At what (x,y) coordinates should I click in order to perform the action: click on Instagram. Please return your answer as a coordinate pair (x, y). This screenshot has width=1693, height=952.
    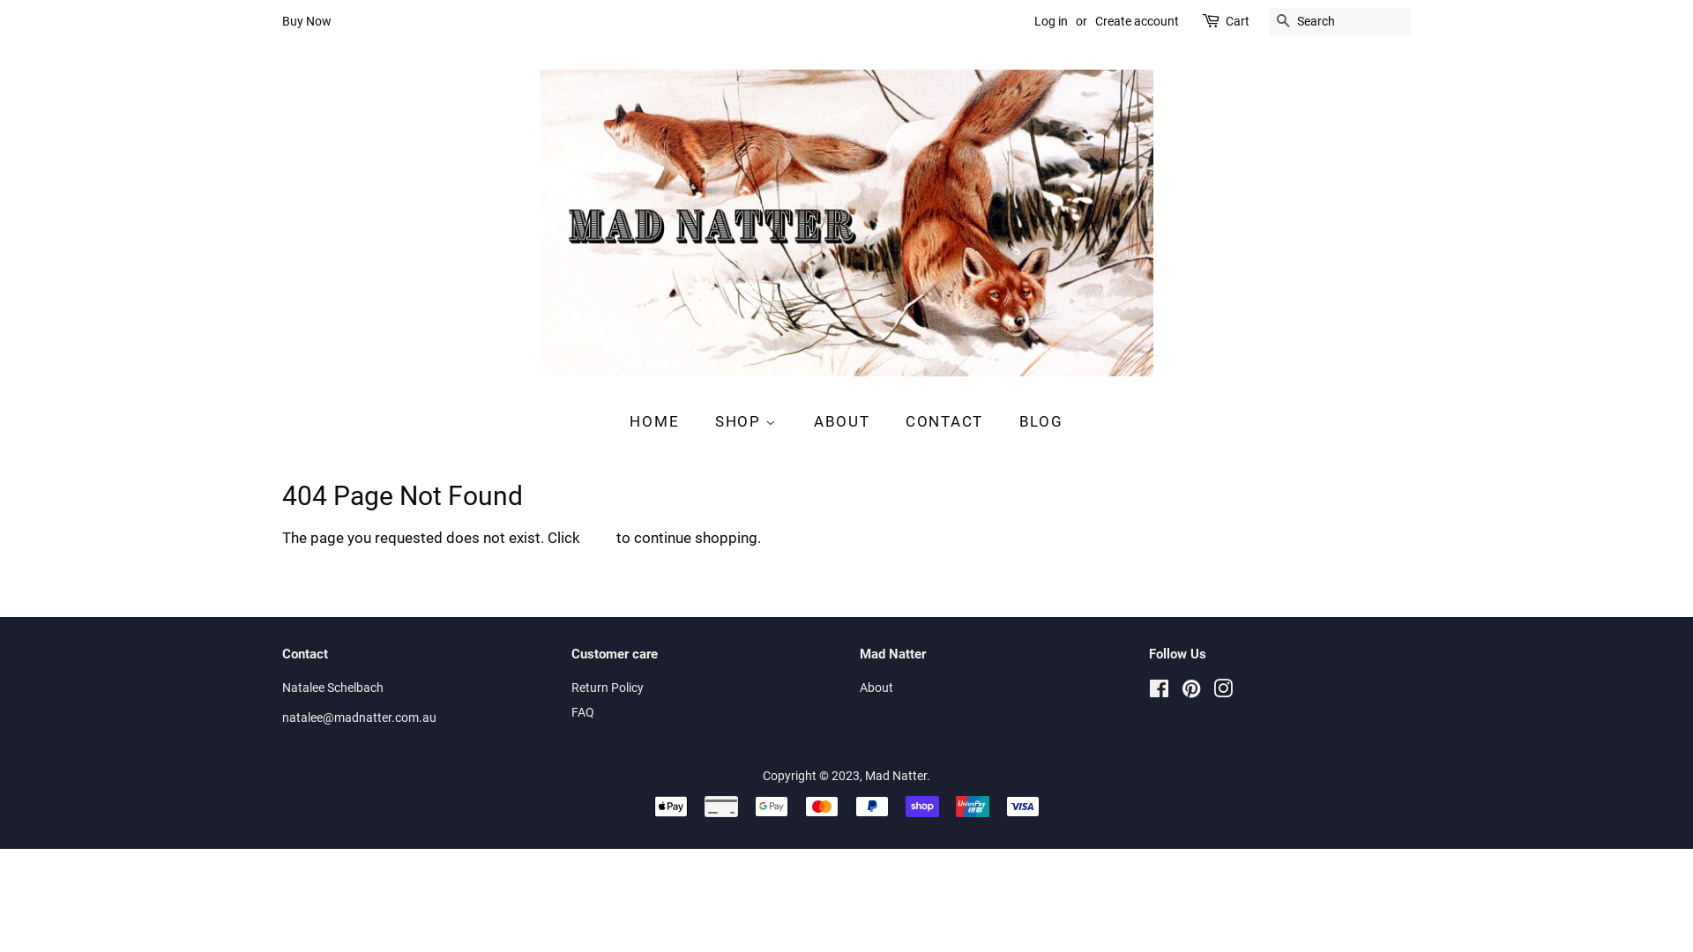
    Looking at the image, I should click on (1223, 693).